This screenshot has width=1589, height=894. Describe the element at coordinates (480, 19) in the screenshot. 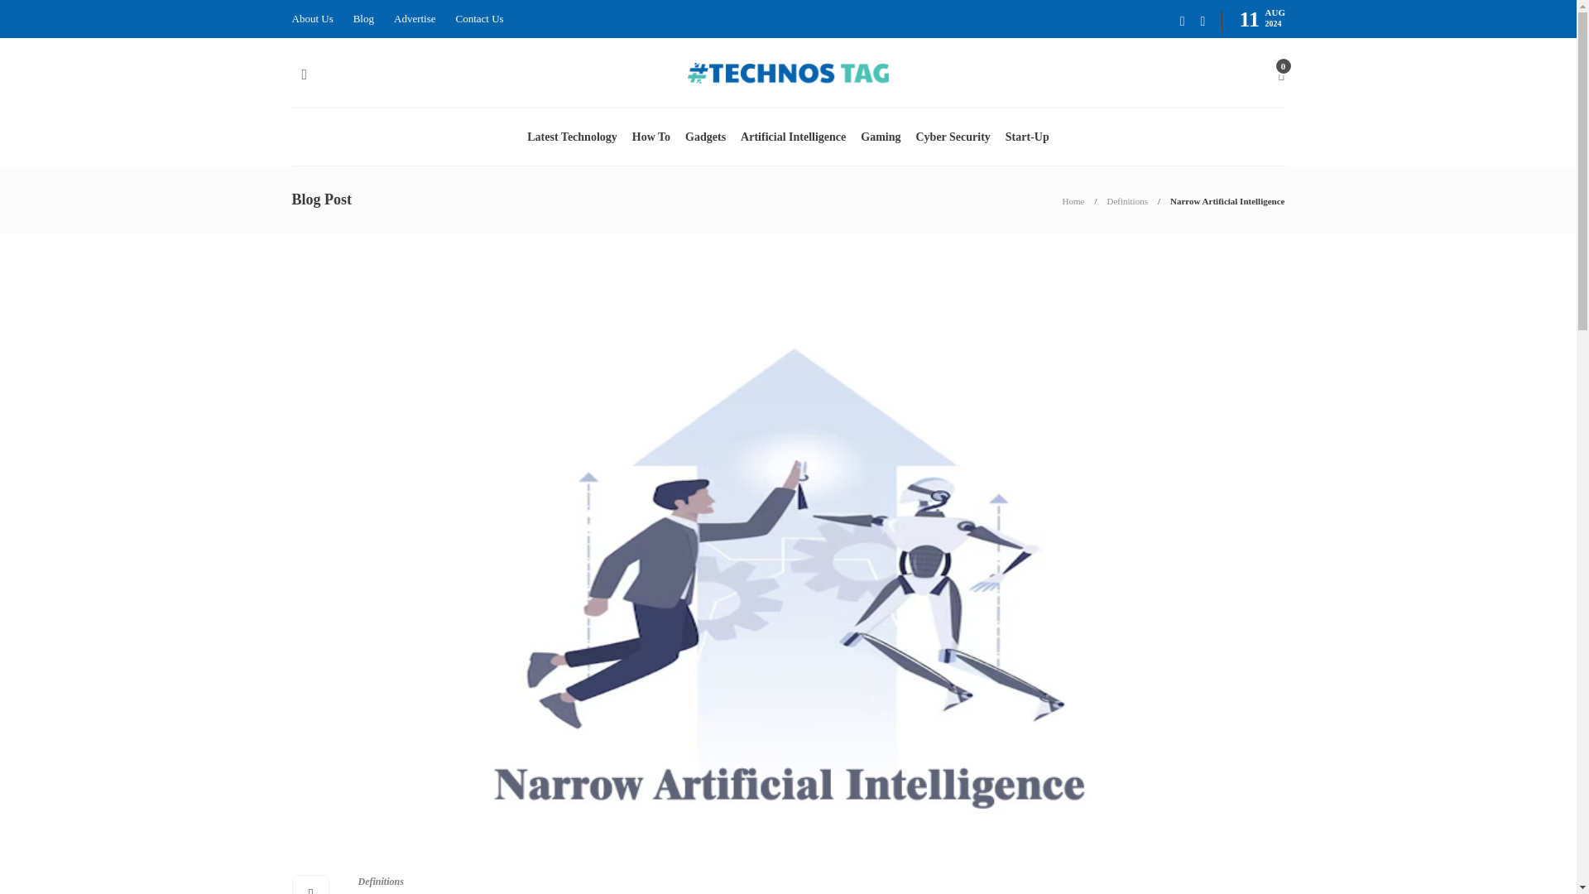

I see `Contact Us` at that location.